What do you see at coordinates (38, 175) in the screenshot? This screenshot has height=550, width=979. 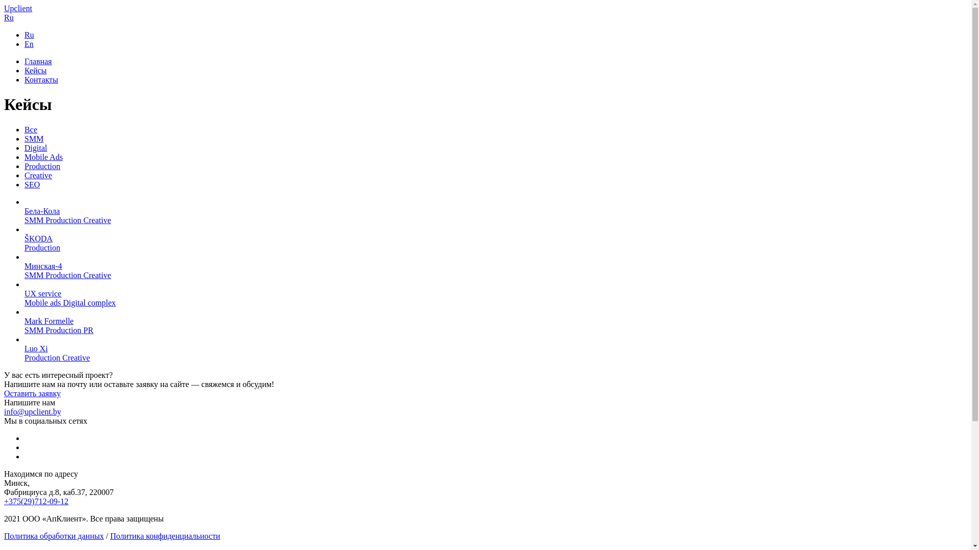 I see `Creative` at bounding box center [38, 175].